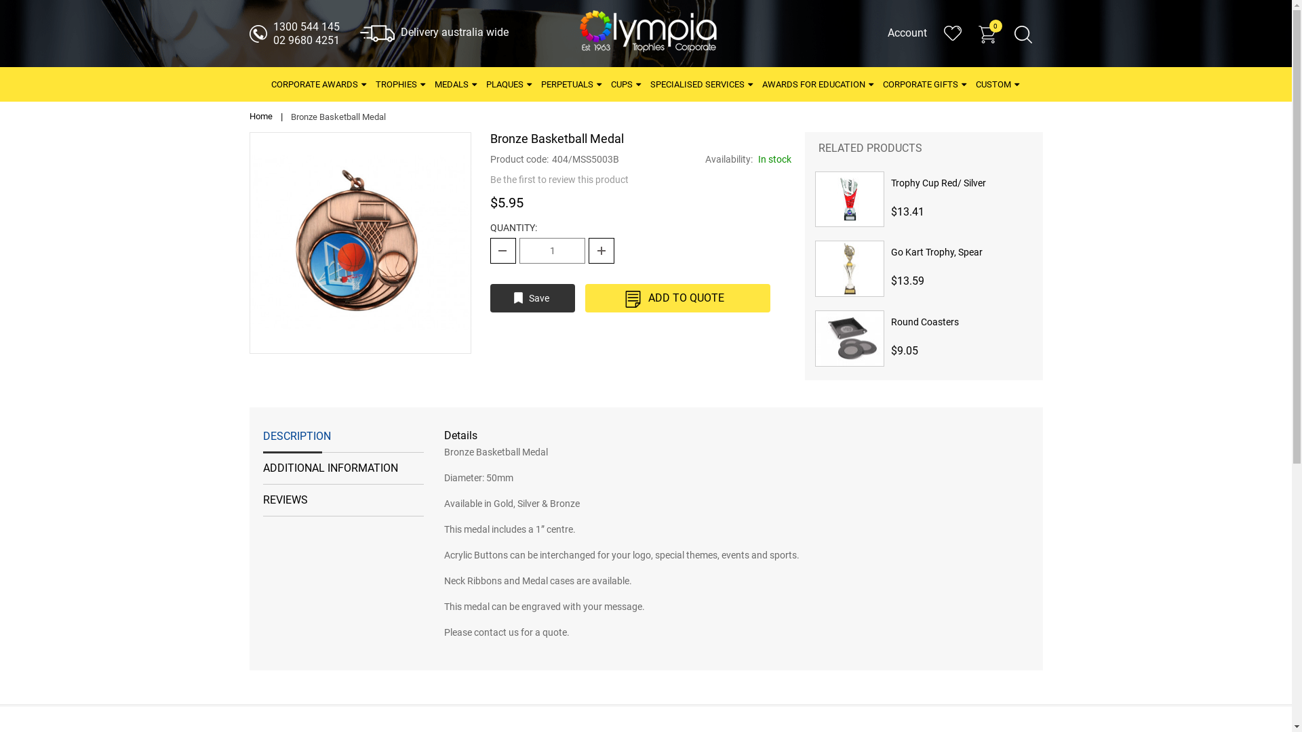  I want to click on CUSTOM, so click(998, 84).